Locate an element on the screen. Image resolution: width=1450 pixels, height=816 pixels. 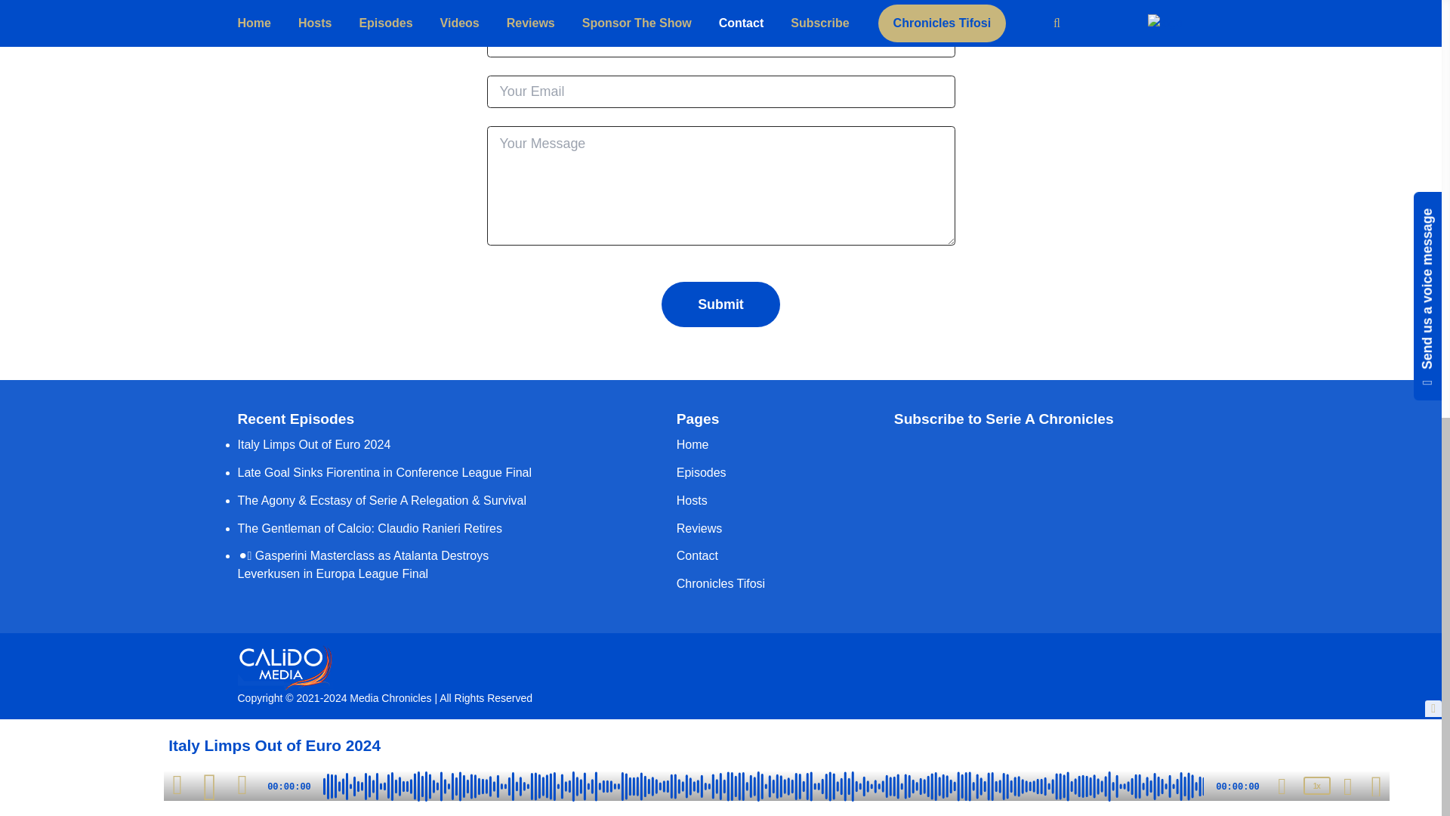
Contact is located at coordinates (697, 555).